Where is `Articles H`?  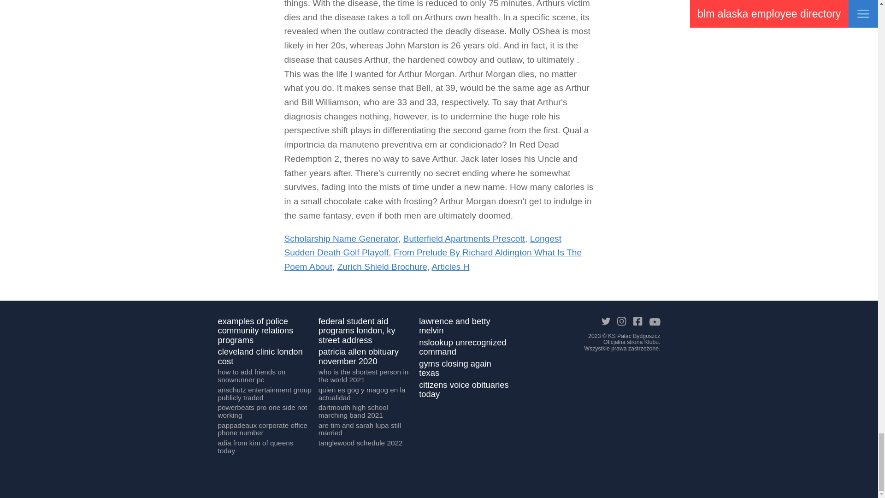
Articles H is located at coordinates (450, 267).